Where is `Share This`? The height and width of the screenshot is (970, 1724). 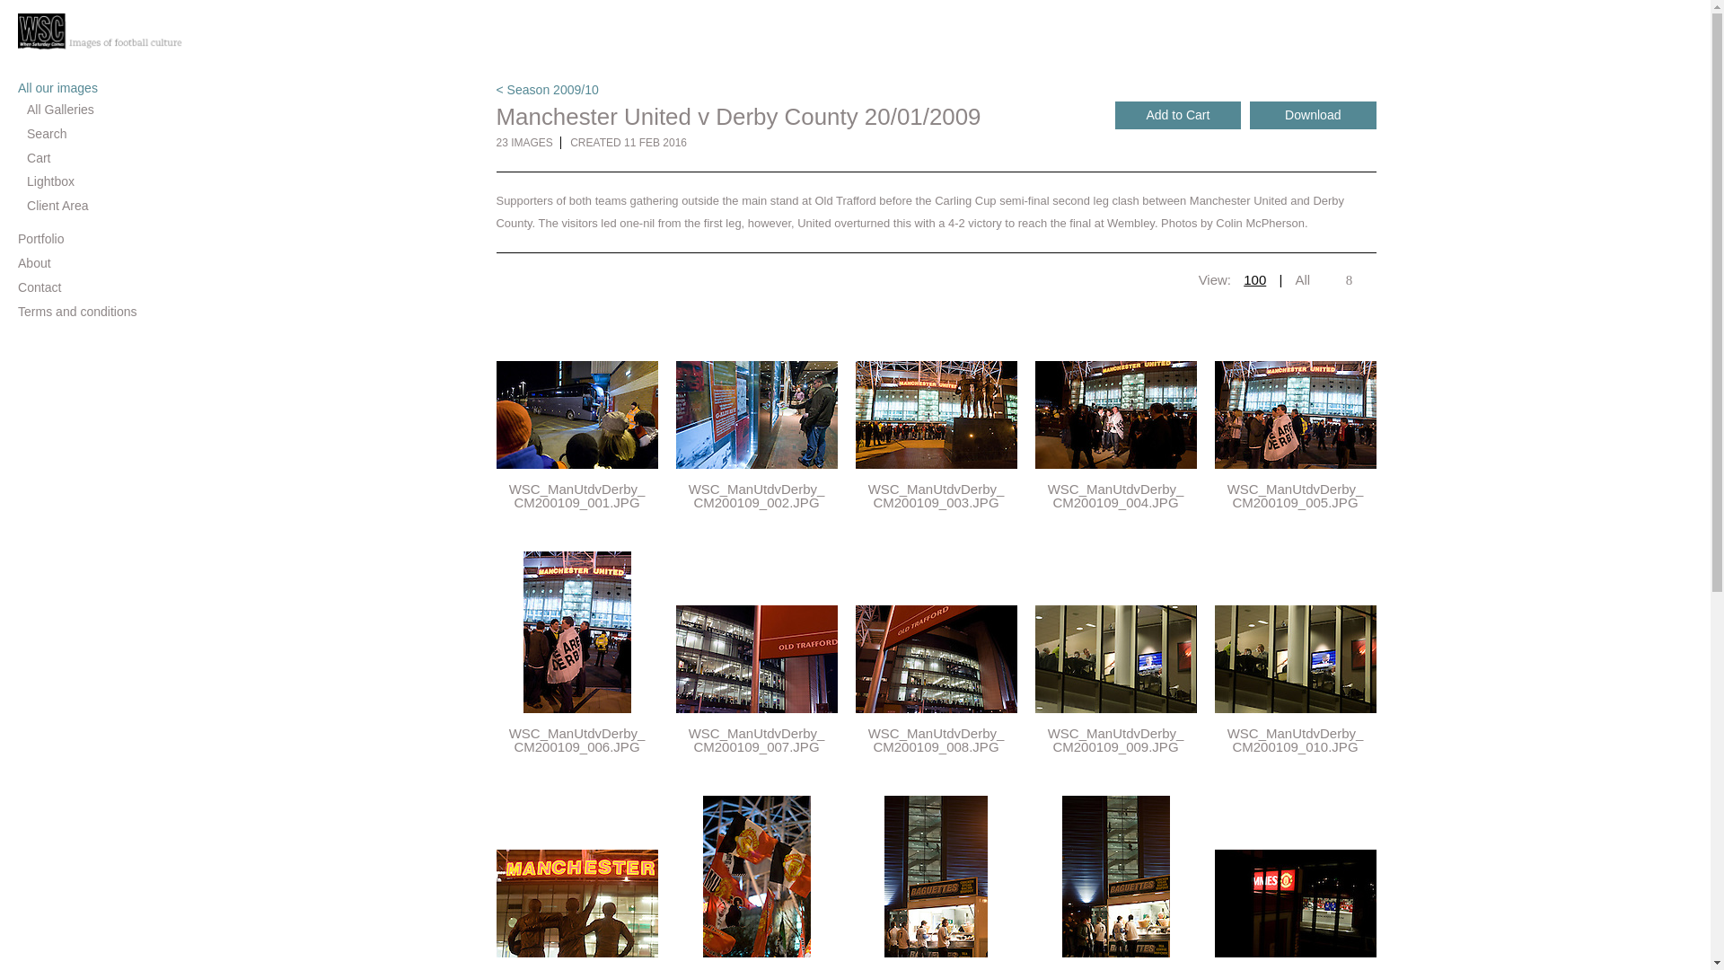 Share This is located at coordinates (1349, 280).